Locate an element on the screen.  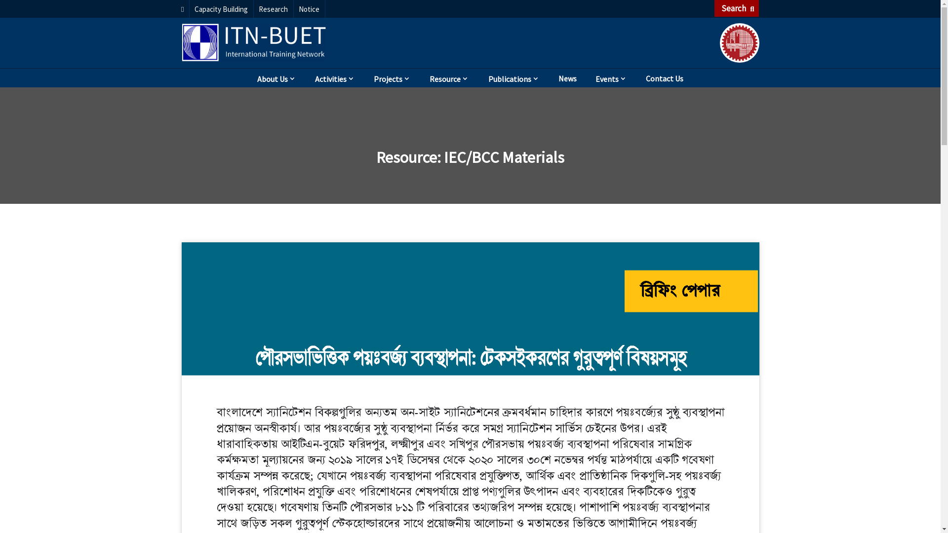
Contact Us is located at coordinates (665, 77).